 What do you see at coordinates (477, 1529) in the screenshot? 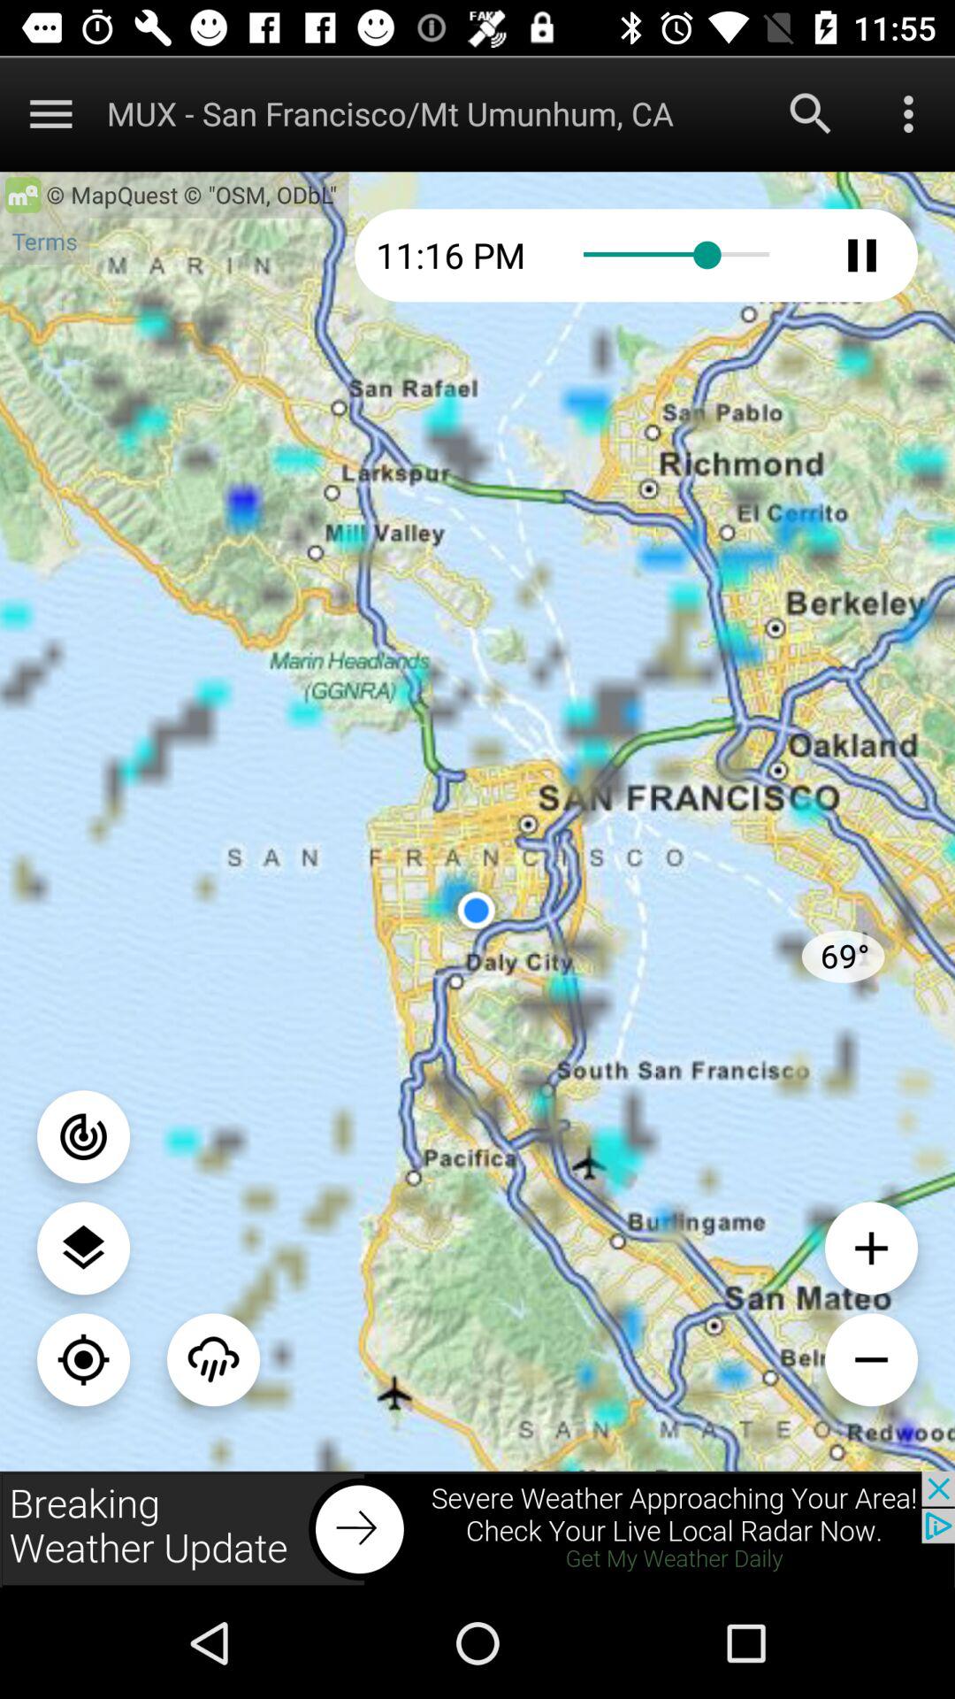
I see `wheather update button` at bounding box center [477, 1529].